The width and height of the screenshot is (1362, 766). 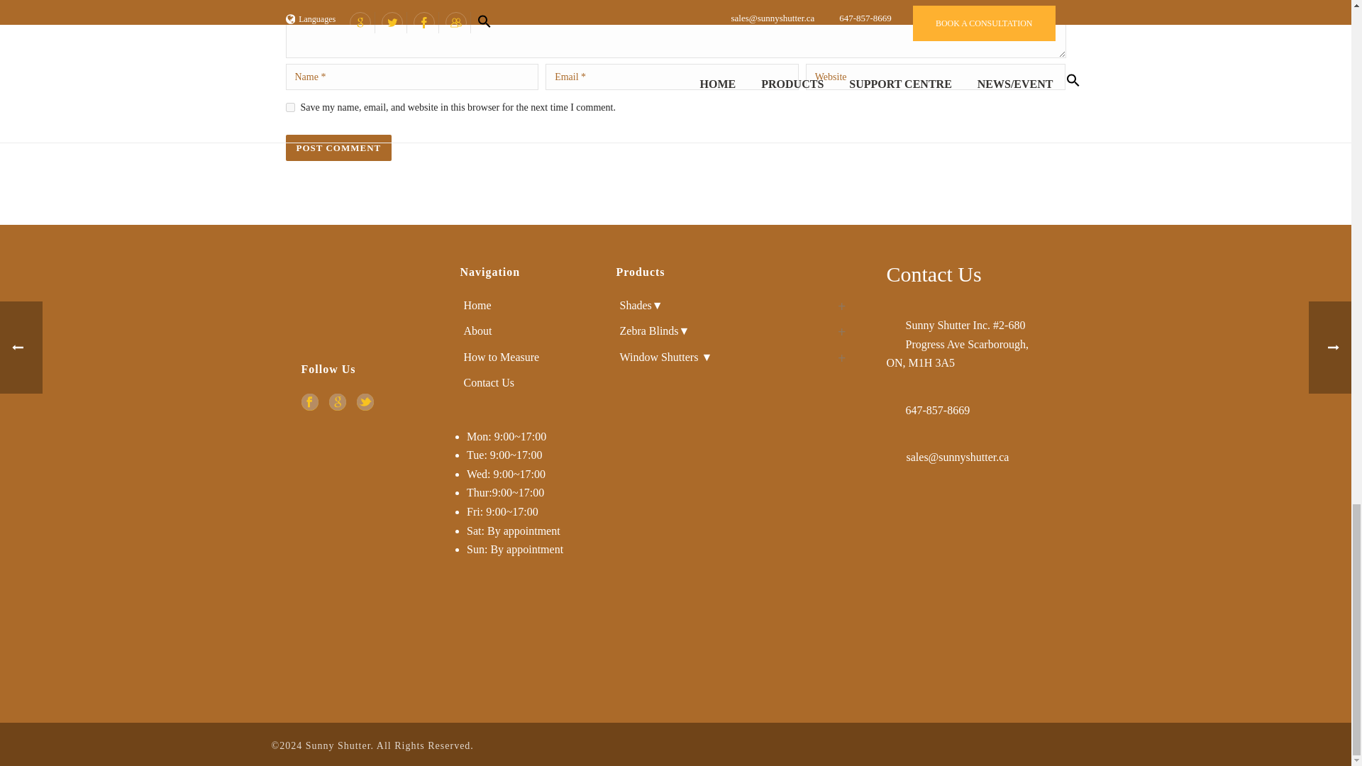 I want to click on Follow Us on facebook, so click(x=309, y=401).